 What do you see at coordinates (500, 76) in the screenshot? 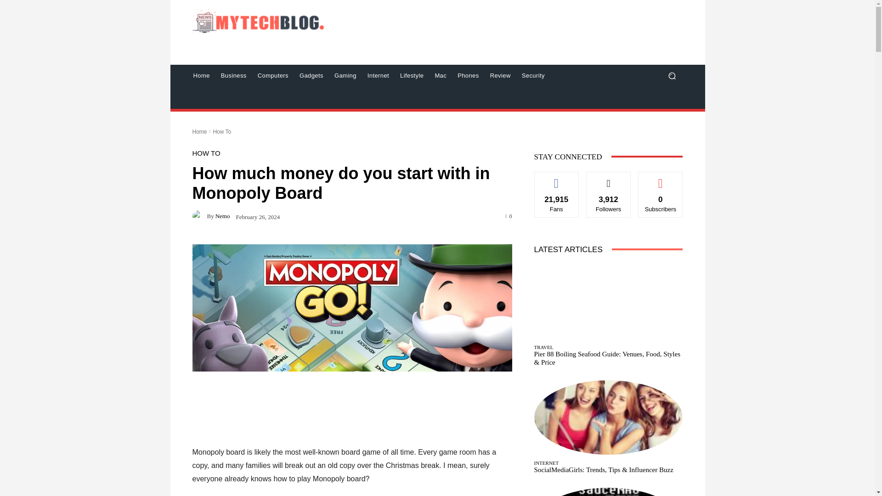
I see `Review` at bounding box center [500, 76].